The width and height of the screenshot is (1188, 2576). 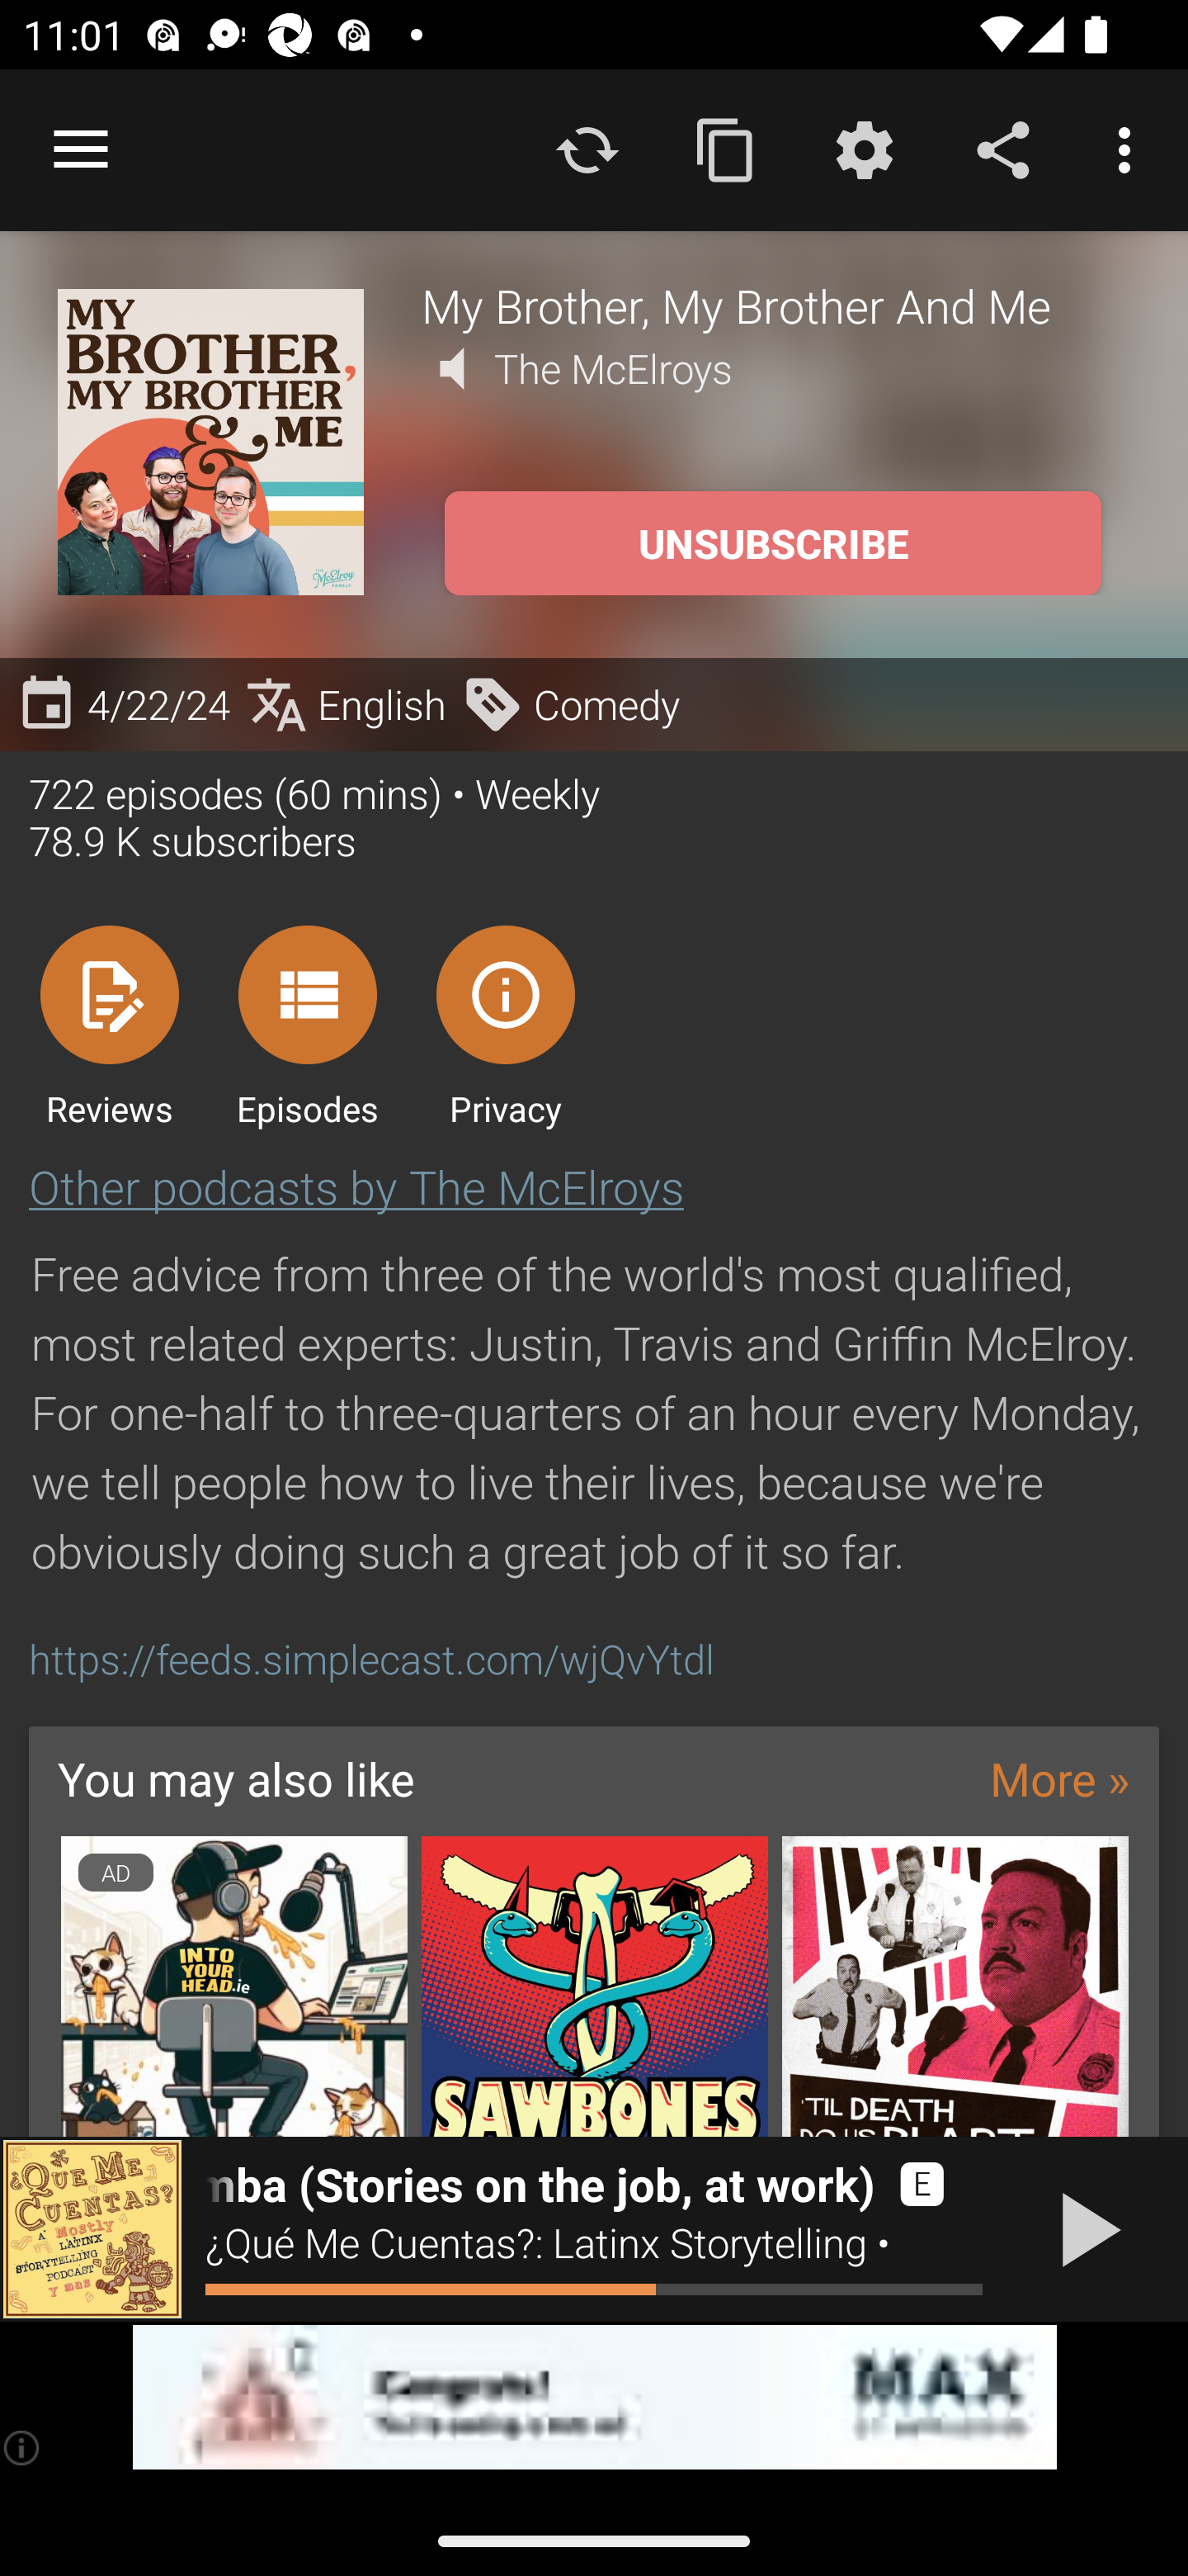 I want to click on Episodes, so click(x=307, y=1025).